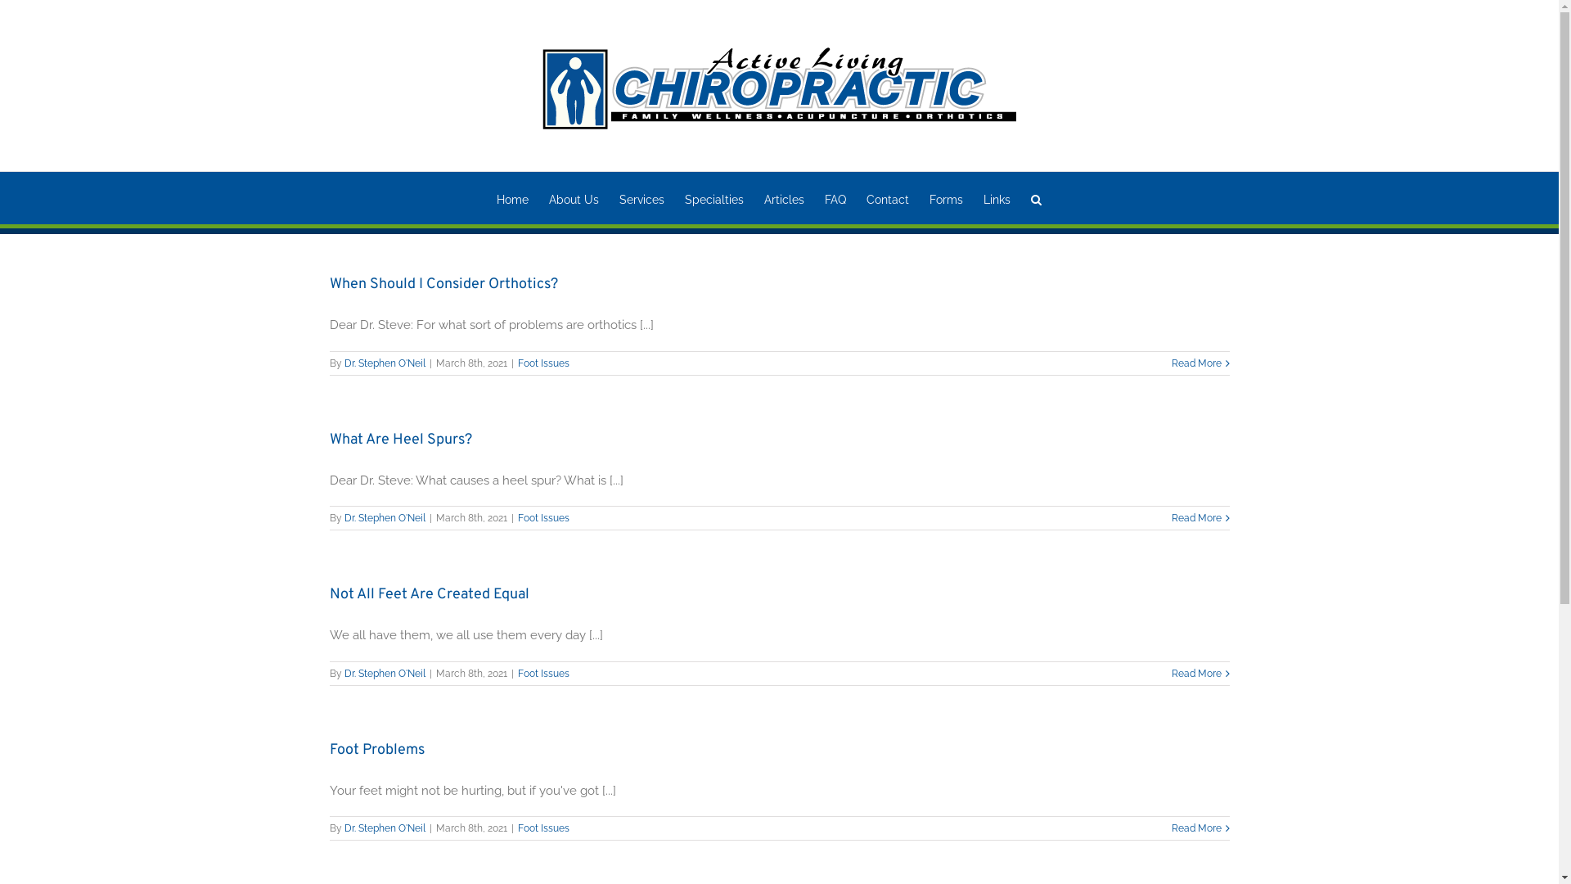 This screenshot has height=884, width=1571. What do you see at coordinates (574, 198) in the screenshot?
I see `About Us` at bounding box center [574, 198].